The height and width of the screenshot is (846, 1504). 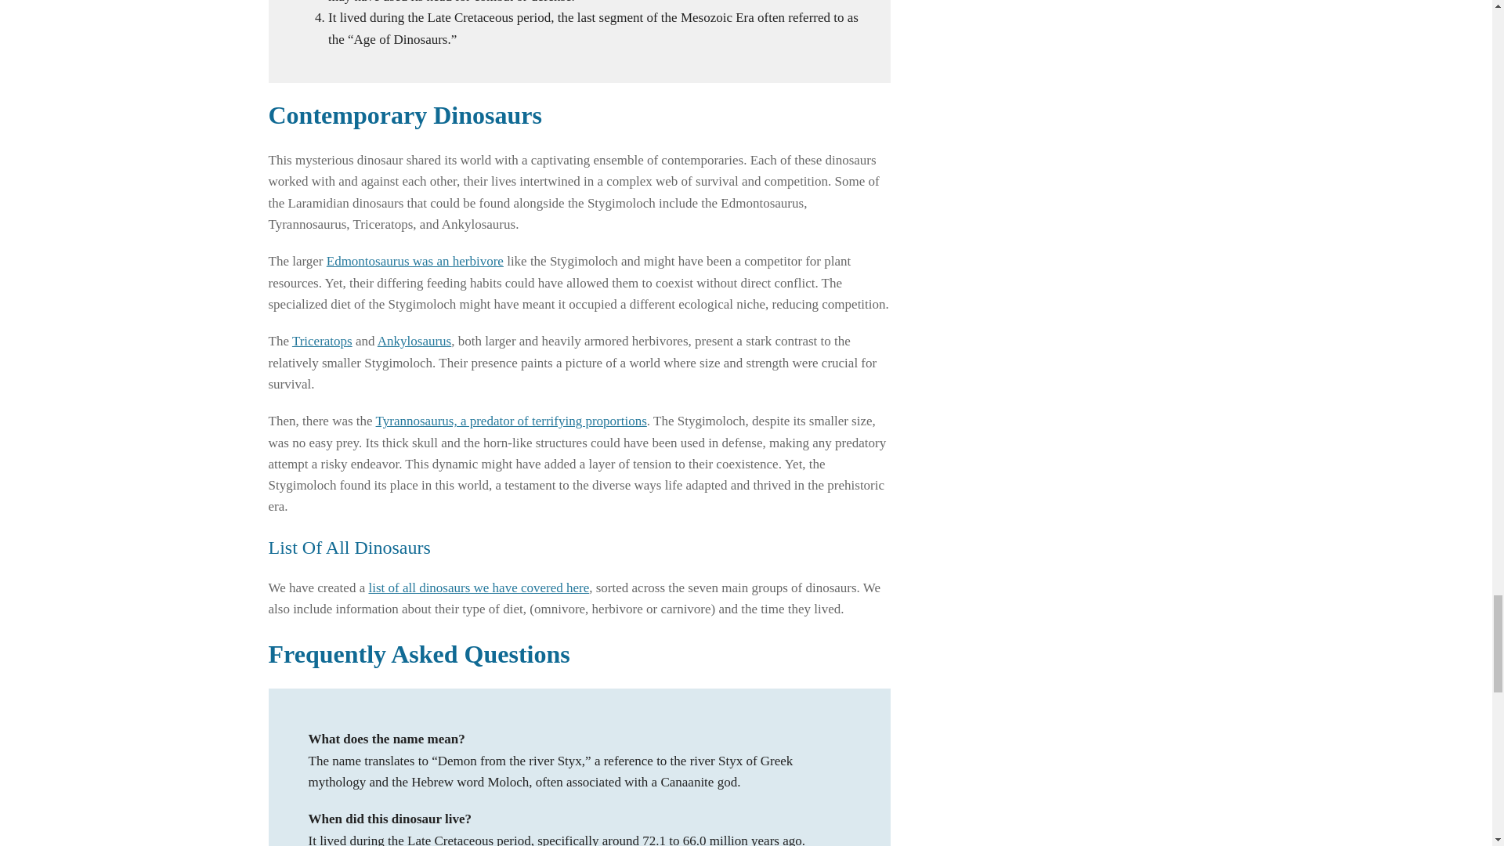 I want to click on Triceratops, so click(x=321, y=340).